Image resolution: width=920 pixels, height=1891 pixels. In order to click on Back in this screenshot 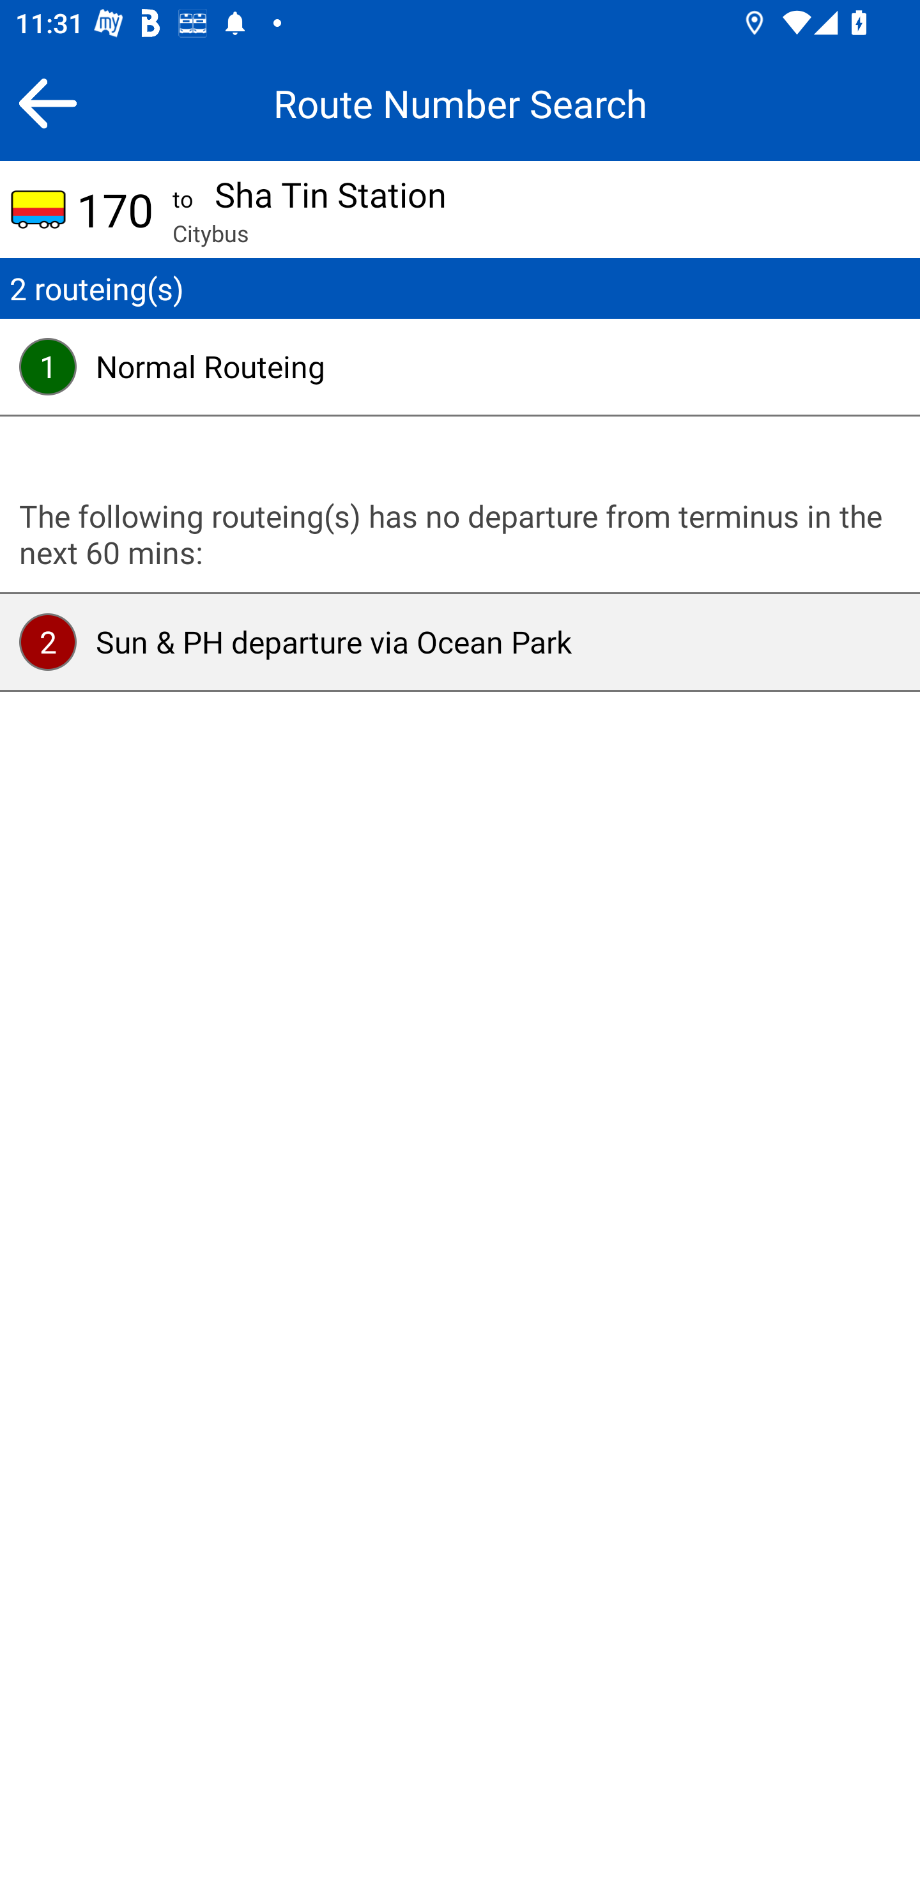, I will do `click(47, 103)`.